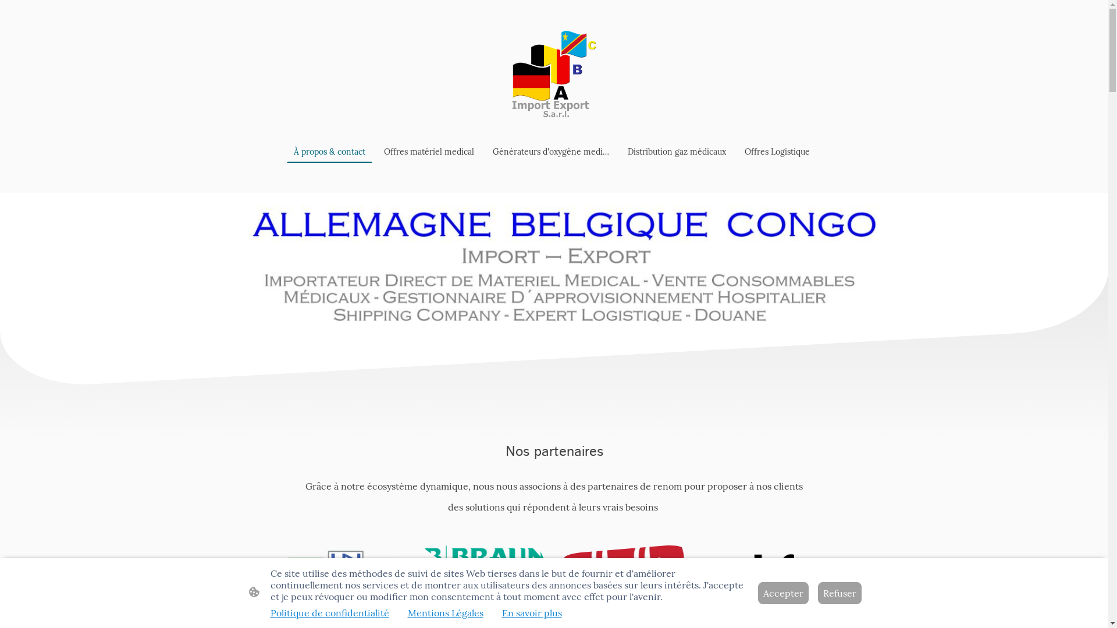  Describe the element at coordinates (777, 152) in the screenshot. I see `Offres Logistique` at that location.